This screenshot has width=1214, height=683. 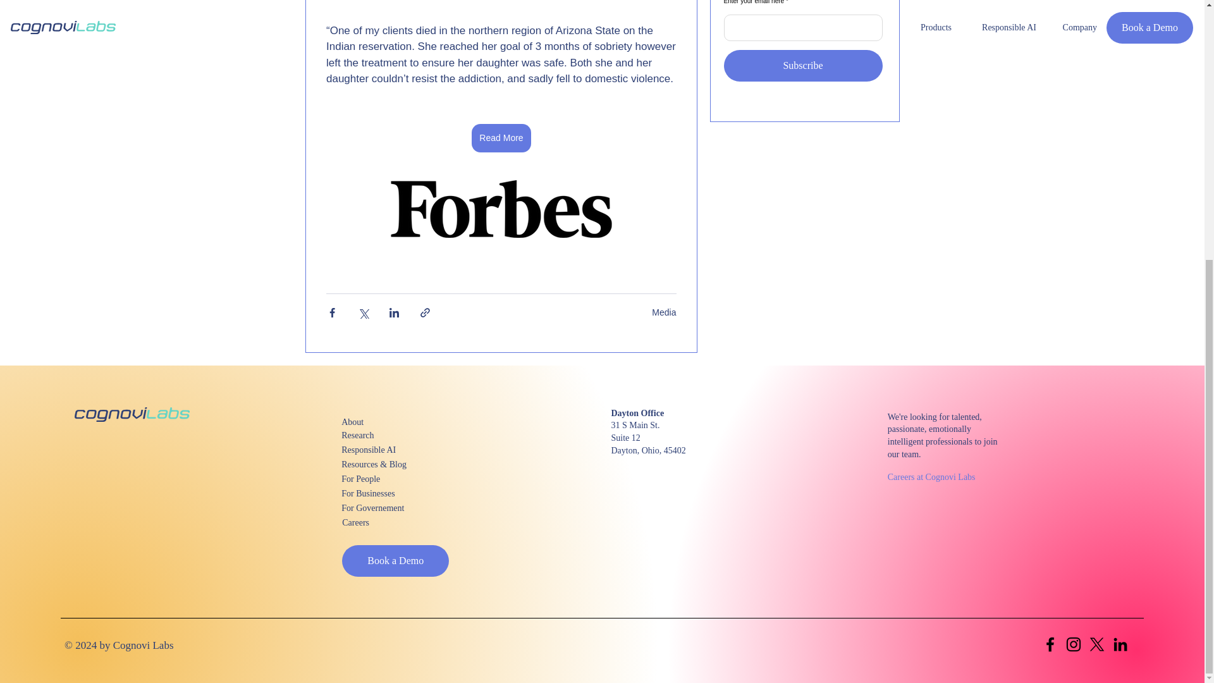 I want to click on For Businesses, so click(x=386, y=493).